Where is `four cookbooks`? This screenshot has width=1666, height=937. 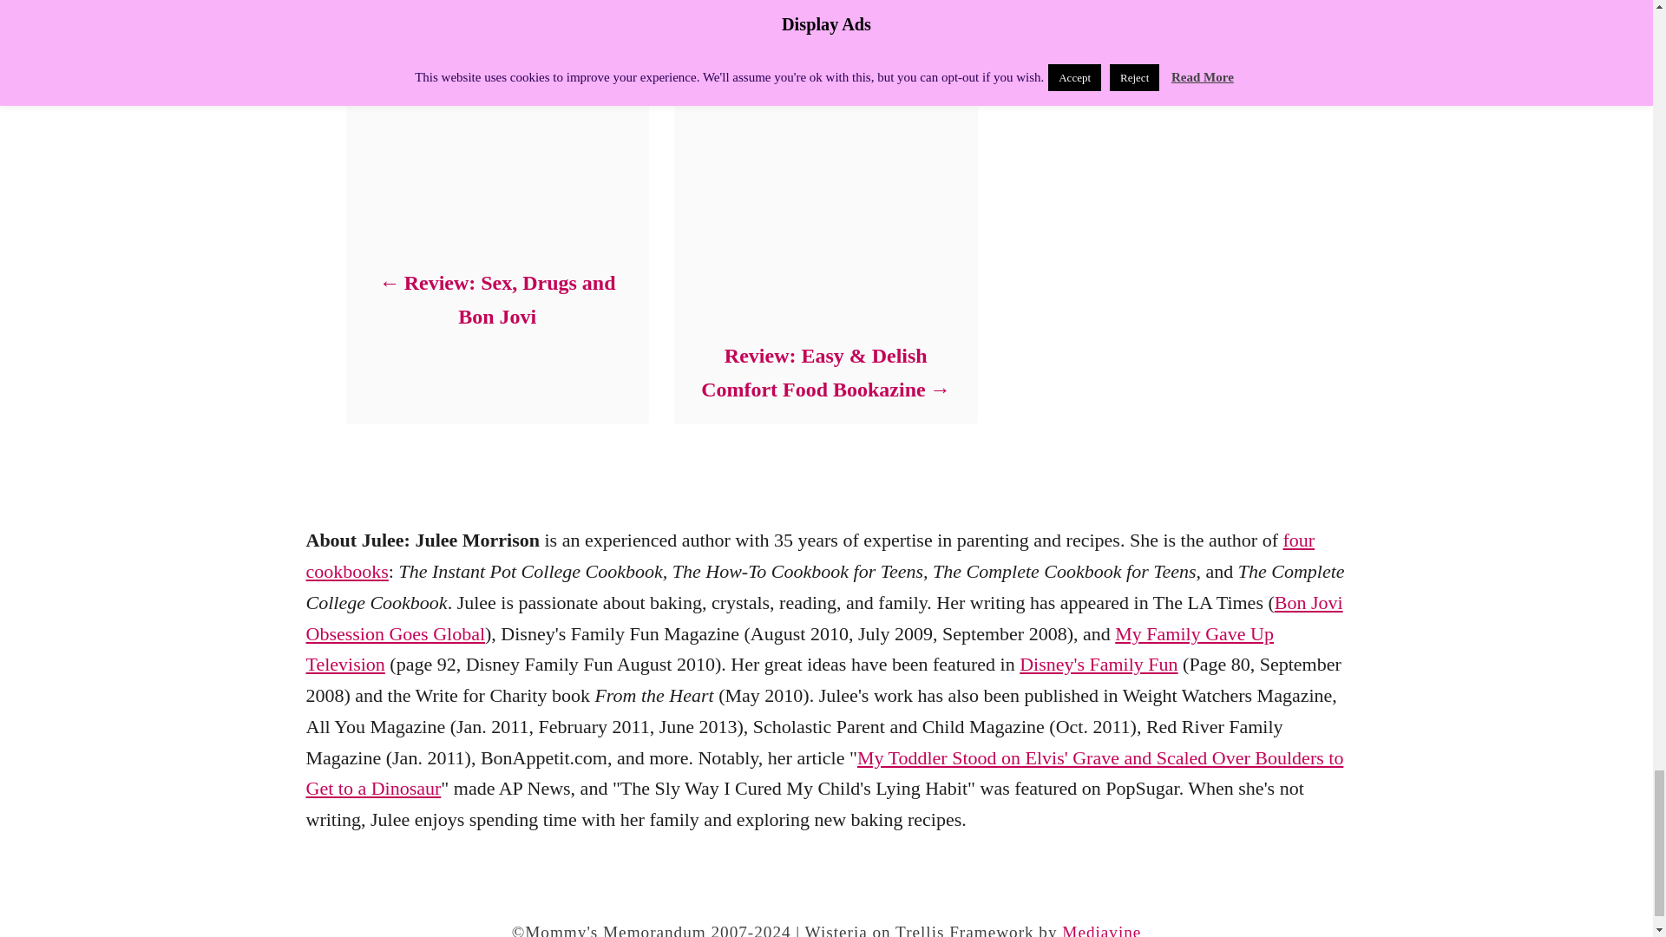 four cookbooks is located at coordinates (809, 555).